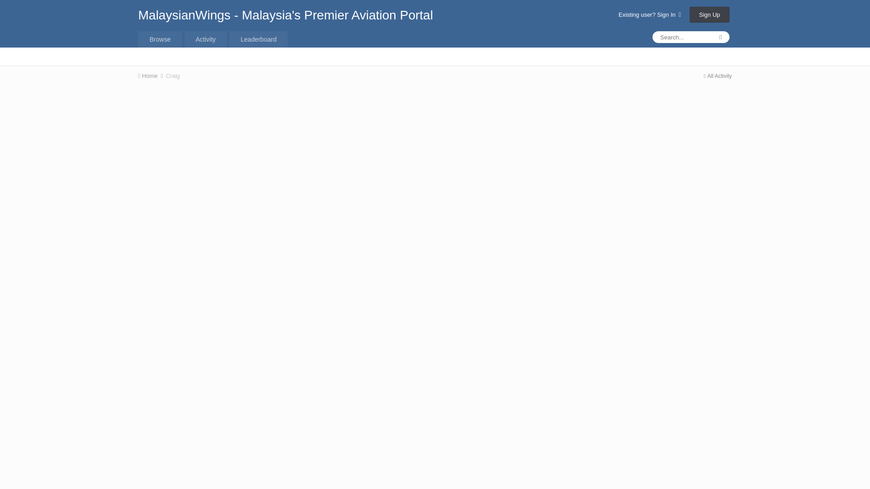 Image resolution: width=870 pixels, height=489 pixels. What do you see at coordinates (258, 39) in the screenshot?
I see `Leaderboard` at bounding box center [258, 39].